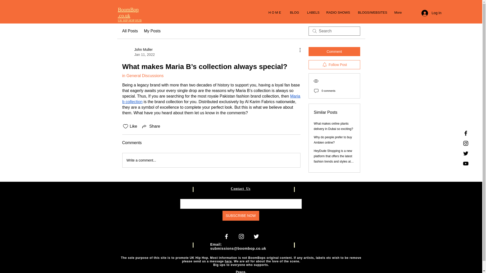 This screenshot has height=273, width=486. Describe the element at coordinates (334, 65) in the screenshot. I see `Follow Post` at that location.